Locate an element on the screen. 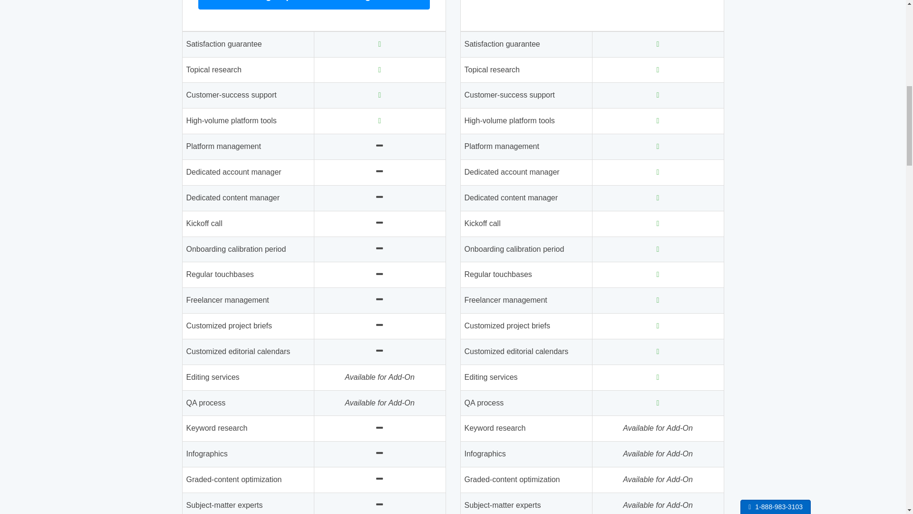 The width and height of the screenshot is (913, 514). Sign Up to View all Pricing is located at coordinates (313, 5).